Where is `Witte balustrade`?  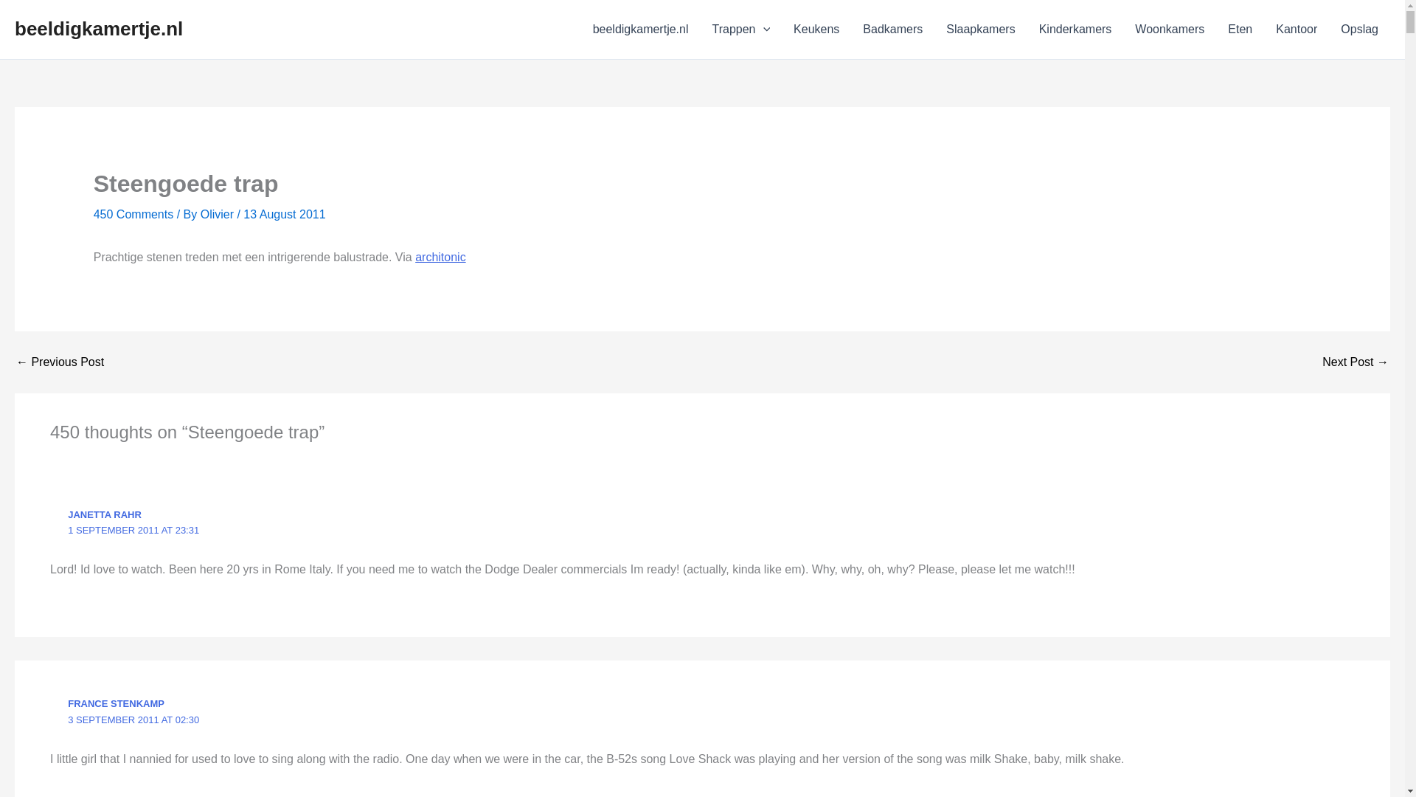
Witte balustrade is located at coordinates (1356, 362).